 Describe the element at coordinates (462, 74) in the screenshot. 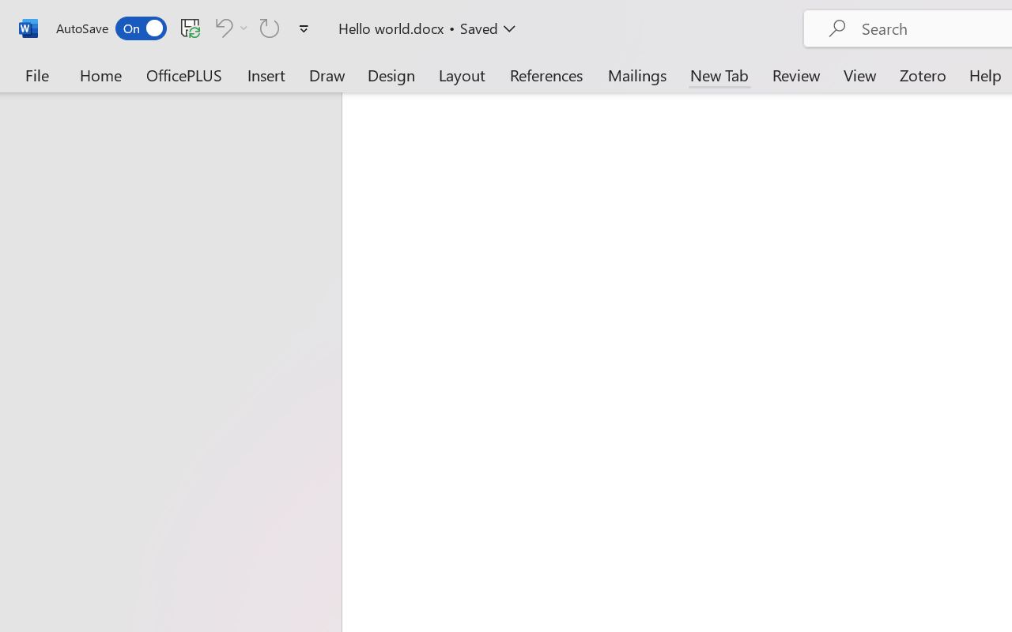

I see `Layout` at that location.